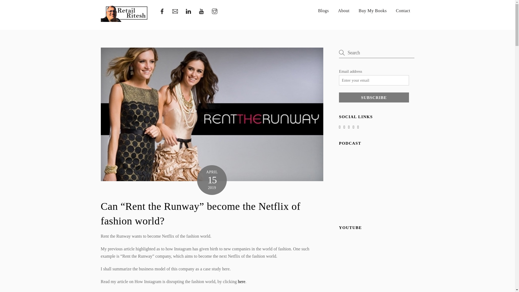  I want to click on About, so click(344, 11).